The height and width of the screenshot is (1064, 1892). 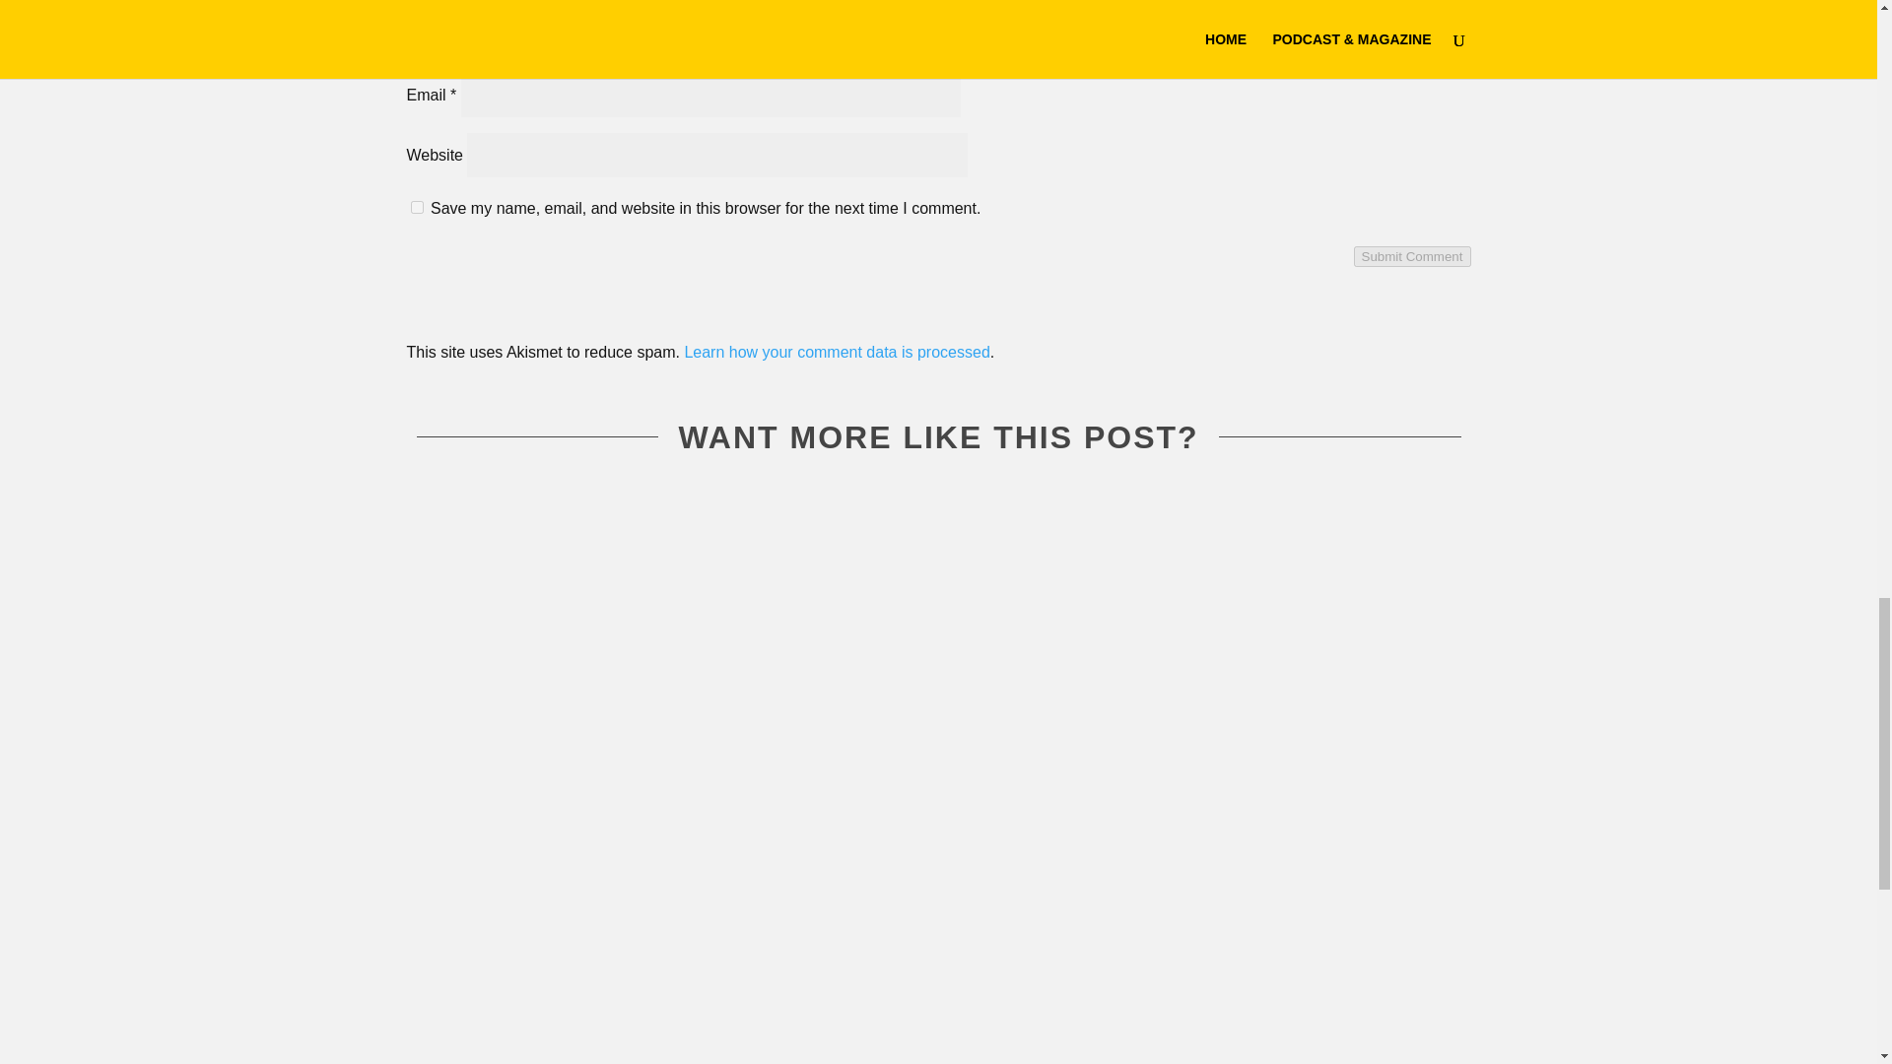 I want to click on Submit Comment, so click(x=1413, y=256).